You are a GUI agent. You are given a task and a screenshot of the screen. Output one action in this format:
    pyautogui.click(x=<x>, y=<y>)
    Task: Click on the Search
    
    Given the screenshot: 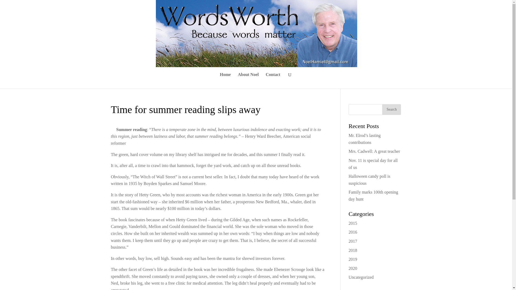 What is the action you would take?
    pyautogui.click(x=391, y=109)
    